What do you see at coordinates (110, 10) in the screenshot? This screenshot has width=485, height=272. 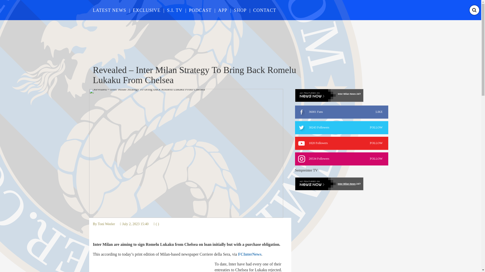 I see `PODCAST` at bounding box center [110, 10].